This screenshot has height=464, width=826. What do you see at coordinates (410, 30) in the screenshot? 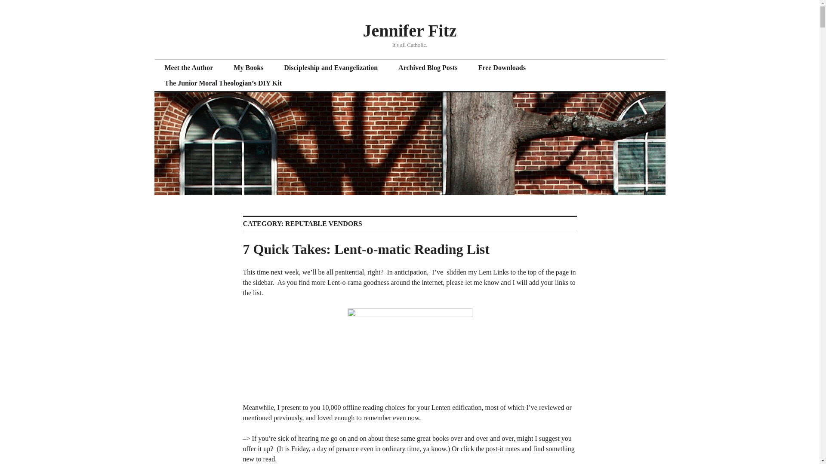
I see `Jennifer Fitz` at bounding box center [410, 30].